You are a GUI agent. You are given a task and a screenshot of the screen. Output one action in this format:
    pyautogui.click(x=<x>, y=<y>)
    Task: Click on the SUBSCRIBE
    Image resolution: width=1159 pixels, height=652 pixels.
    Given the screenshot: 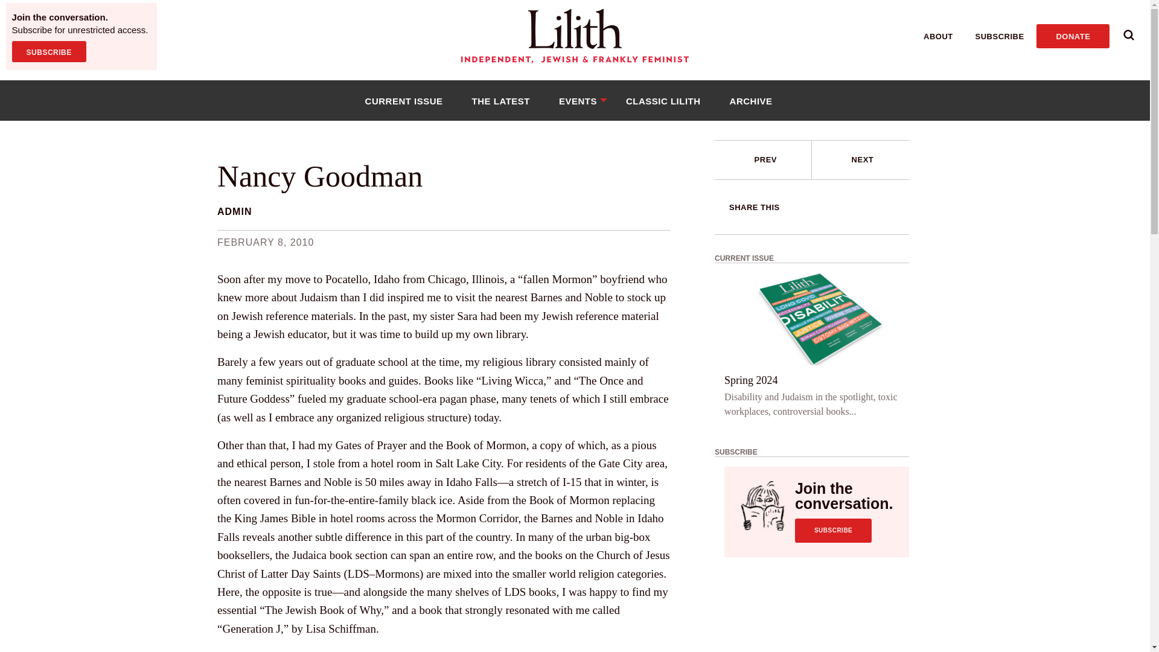 What is the action you would take?
    pyautogui.click(x=48, y=51)
    